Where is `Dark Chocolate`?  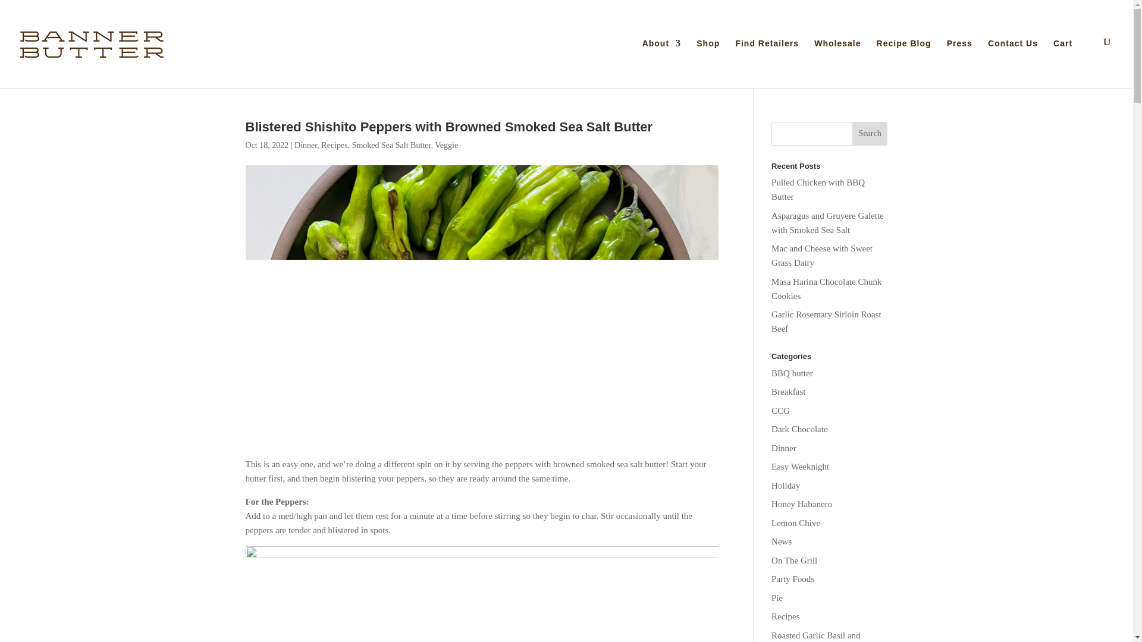
Dark Chocolate is located at coordinates (799, 429).